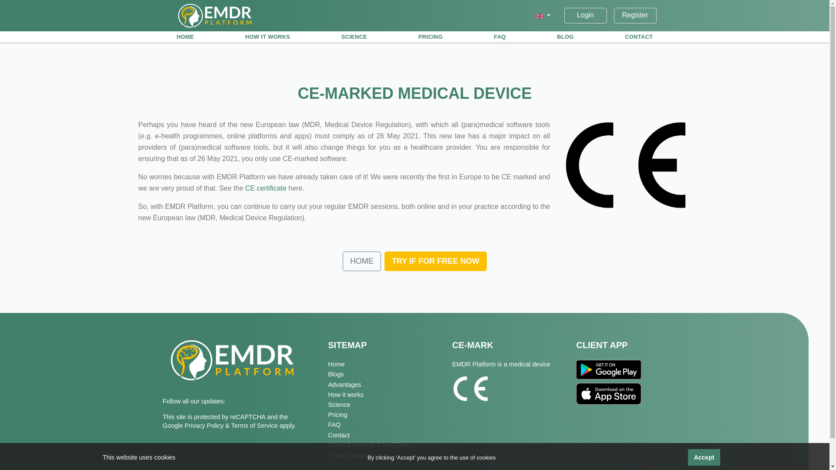 The width and height of the screenshot is (836, 470). What do you see at coordinates (267, 37) in the screenshot?
I see `HOW IT WORKS` at bounding box center [267, 37].